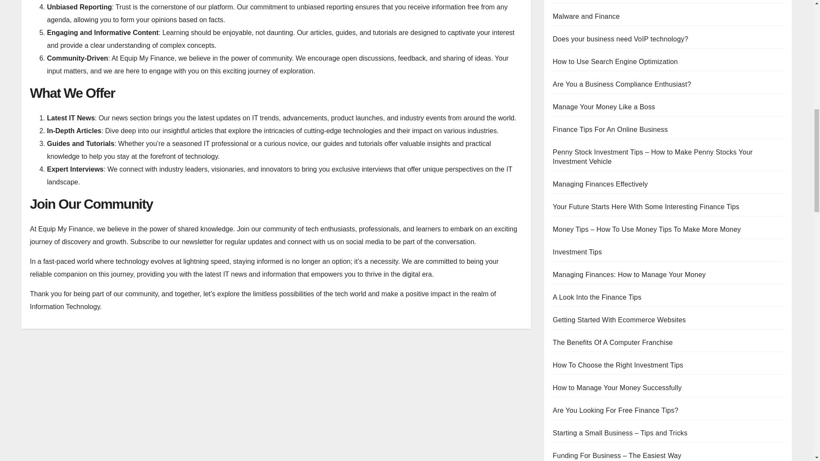 Image resolution: width=820 pixels, height=461 pixels. Describe the element at coordinates (629, 275) in the screenshot. I see `Managing Finances: How to Manage Your Money` at that location.